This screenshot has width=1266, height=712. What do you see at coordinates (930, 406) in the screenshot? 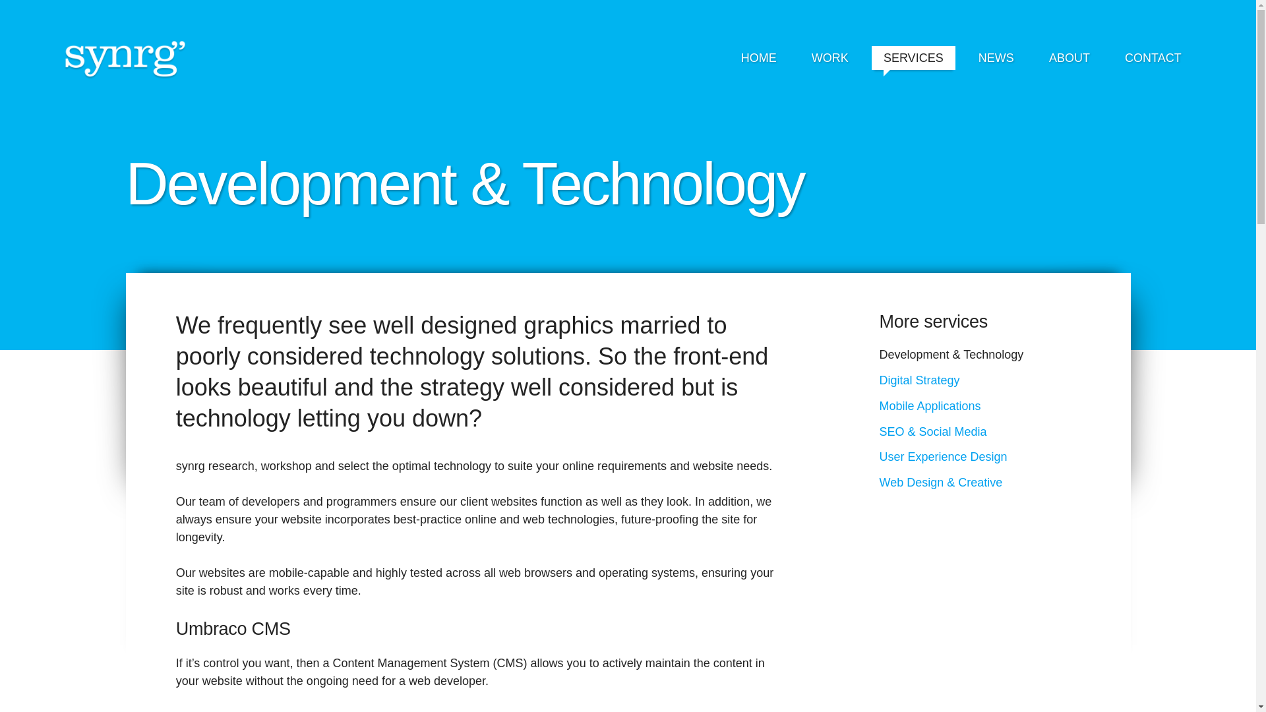
I see `Mobile Applications` at bounding box center [930, 406].